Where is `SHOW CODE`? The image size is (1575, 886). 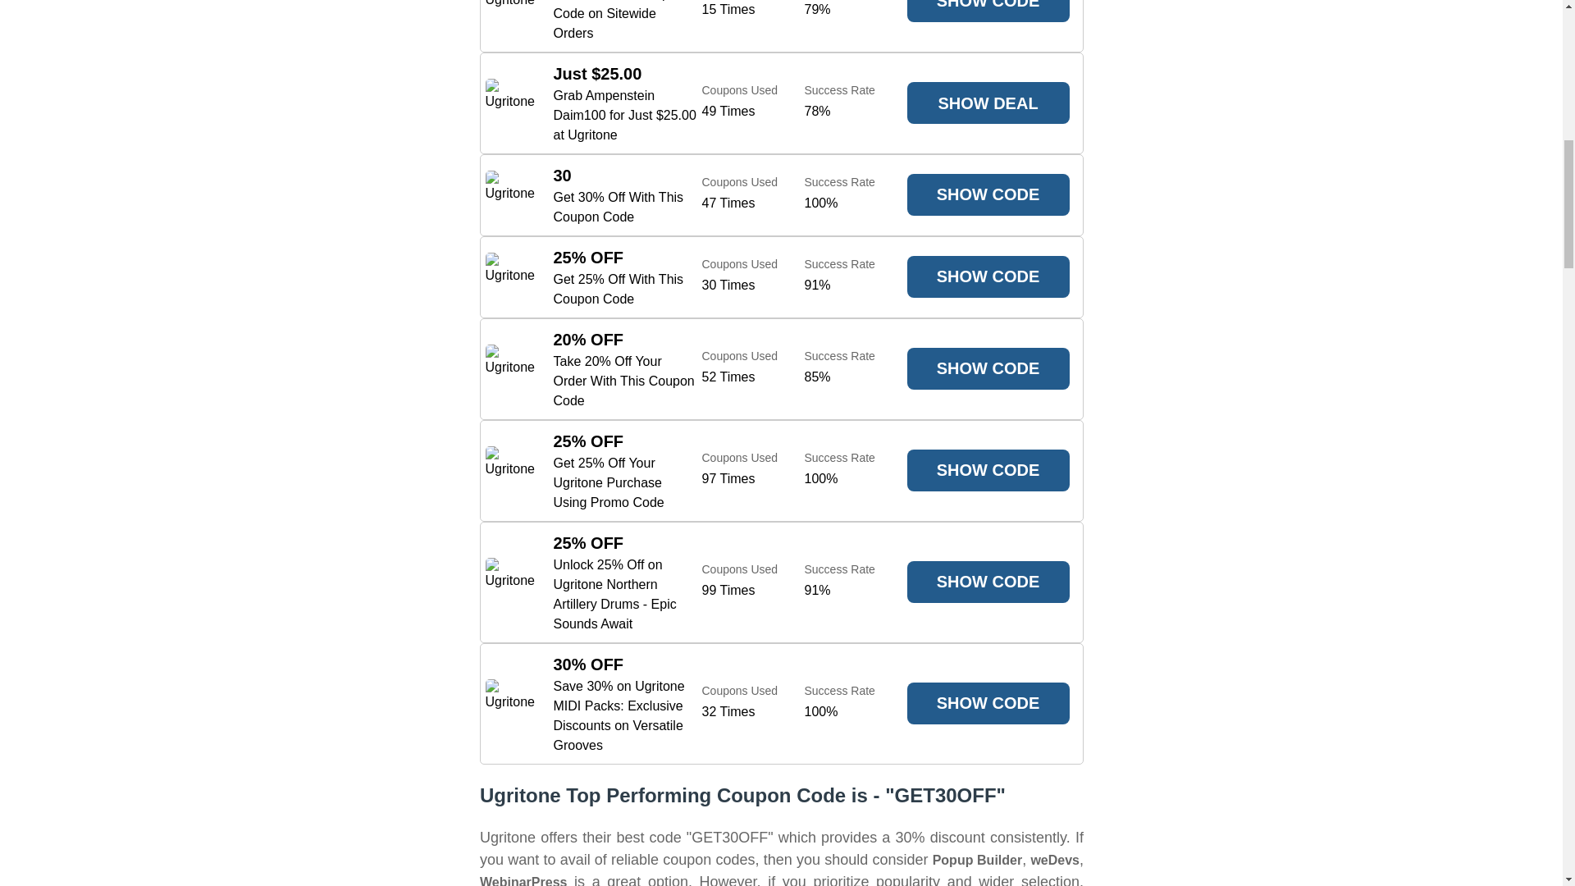 SHOW CODE is located at coordinates (988, 276).